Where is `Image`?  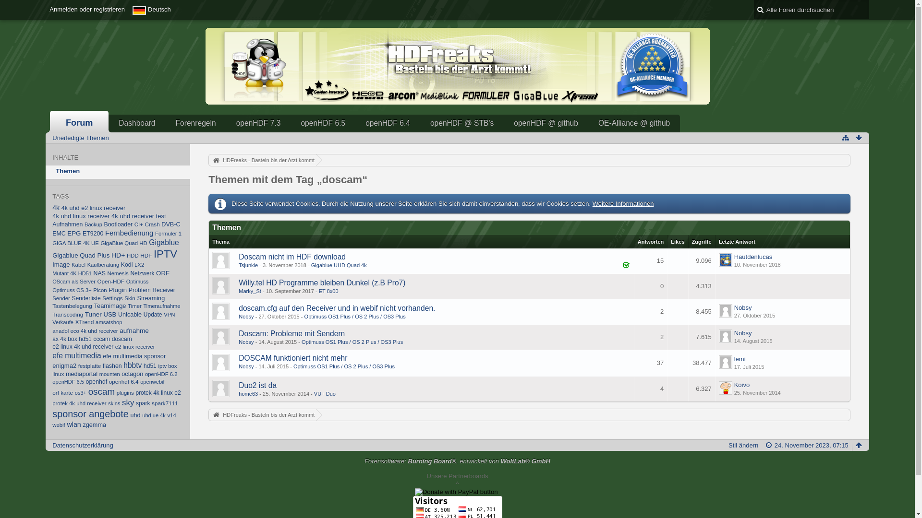 Image is located at coordinates (61, 265).